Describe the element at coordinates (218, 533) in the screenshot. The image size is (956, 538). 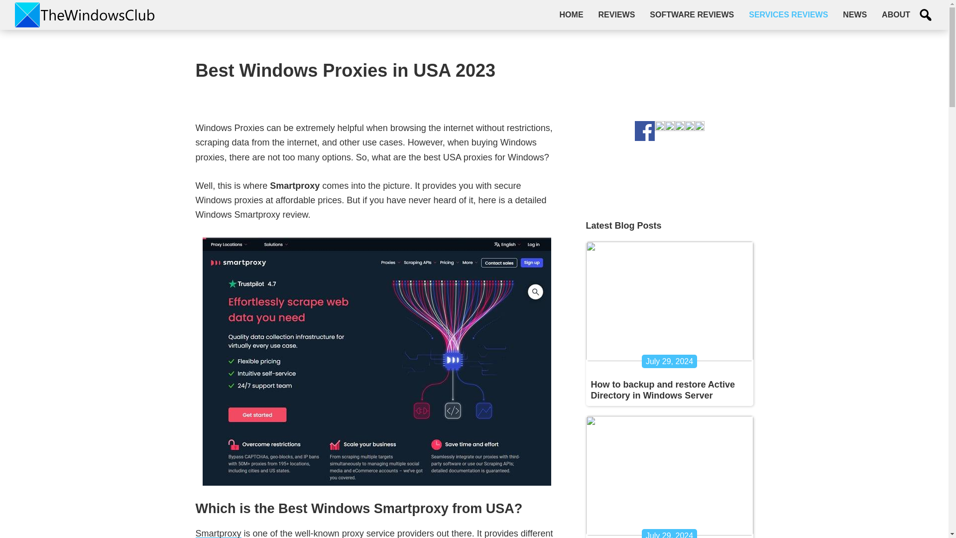
I see `Smartproxy` at that location.